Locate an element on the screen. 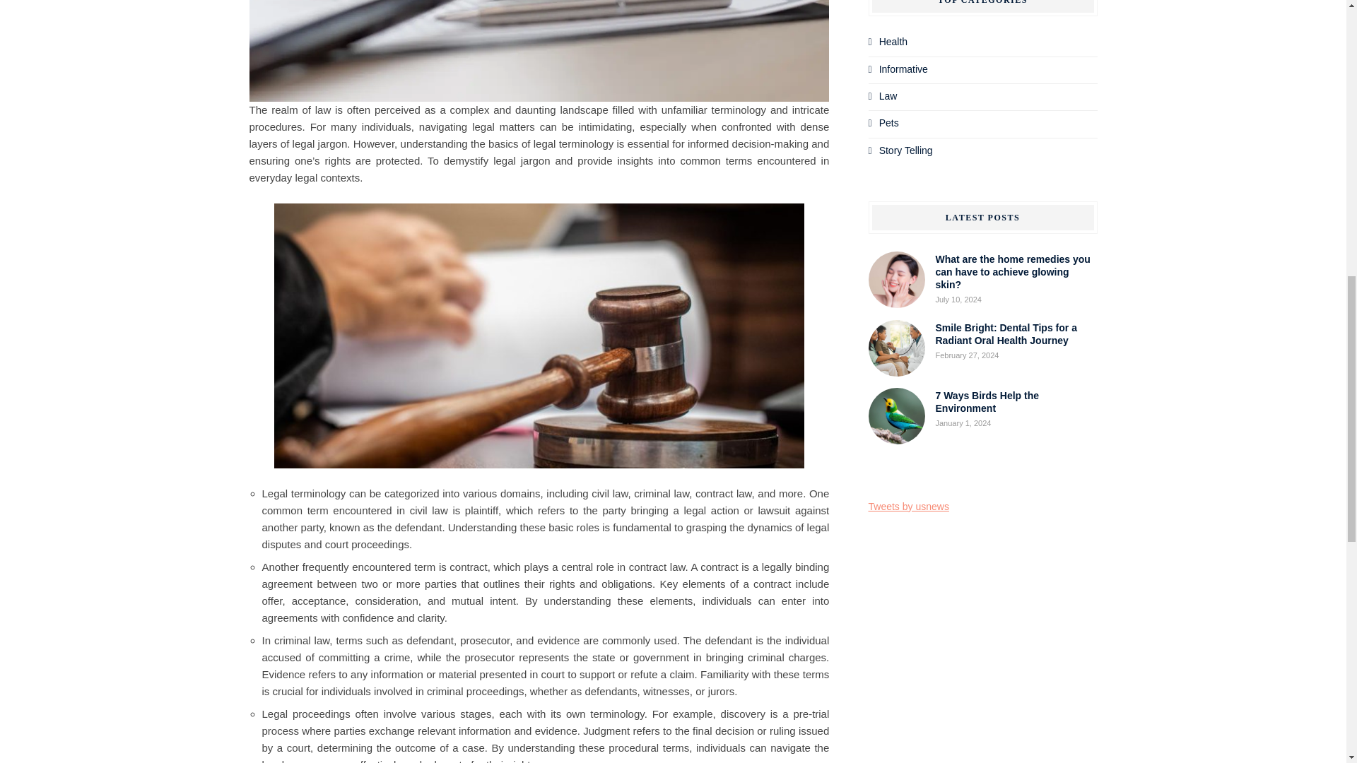 The image size is (1357, 763). Law is located at coordinates (888, 96).